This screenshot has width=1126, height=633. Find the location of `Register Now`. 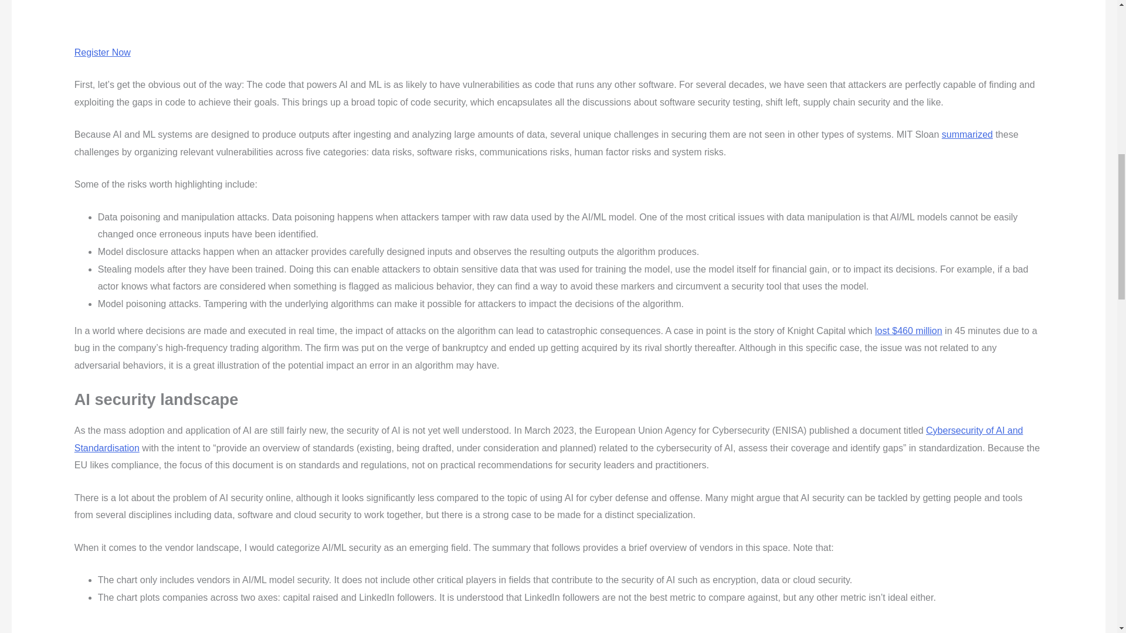

Register Now is located at coordinates (102, 61).